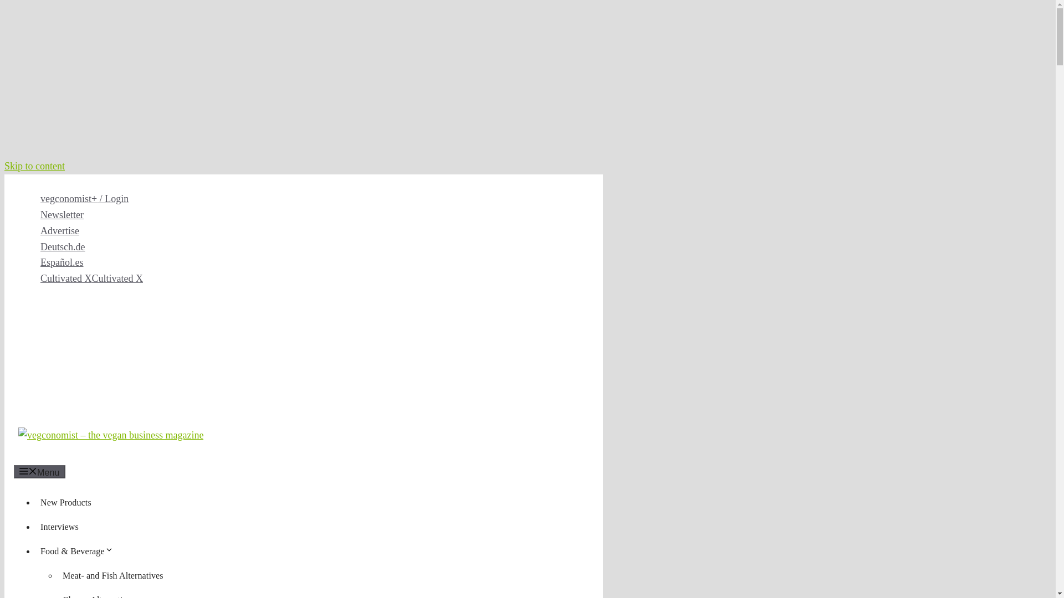 This screenshot has height=598, width=1064. What do you see at coordinates (59, 527) in the screenshot?
I see `Interviews` at bounding box center [59, 527].